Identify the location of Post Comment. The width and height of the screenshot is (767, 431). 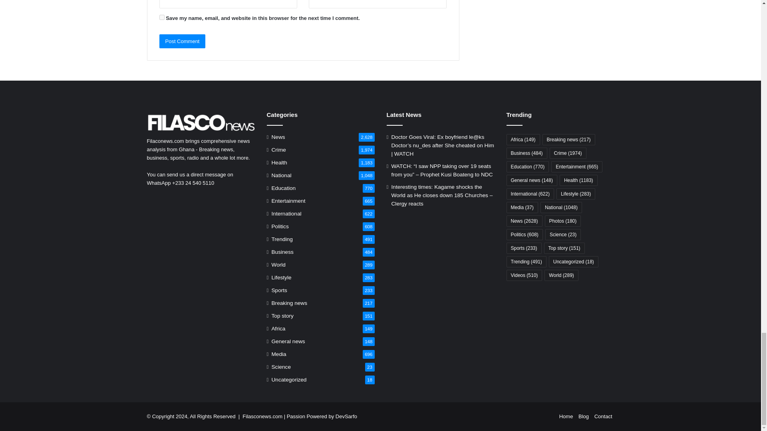
(182, 41).